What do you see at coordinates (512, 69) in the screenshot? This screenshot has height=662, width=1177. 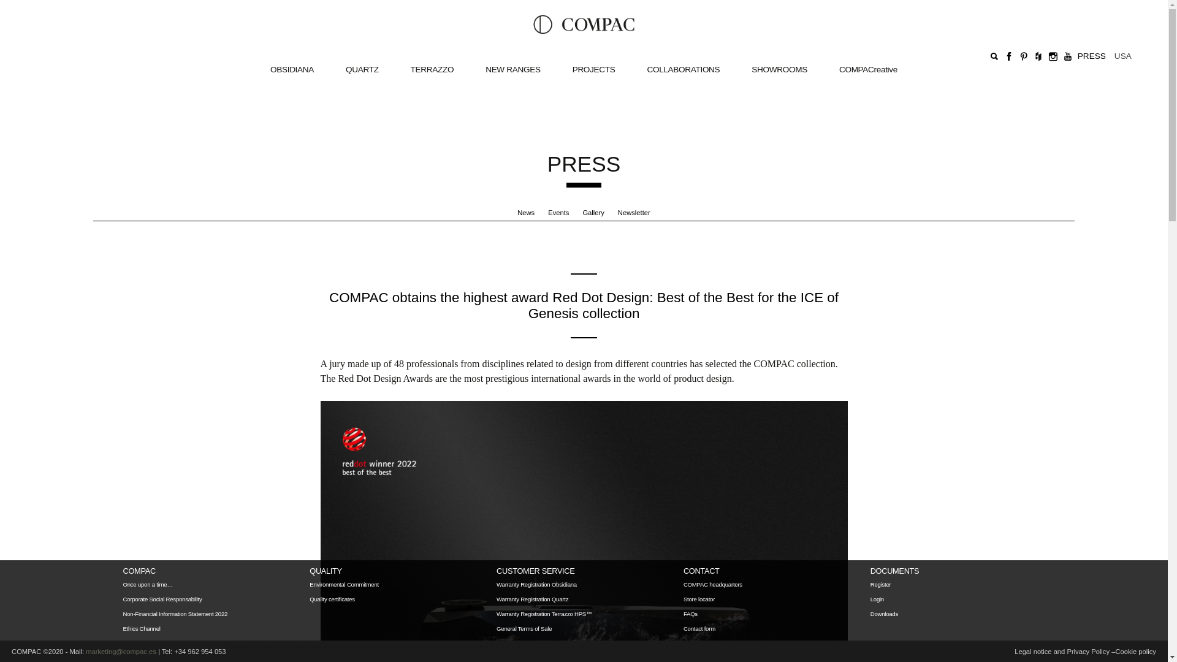 I see `NEW RANGES` at bounding box center [512, 69].